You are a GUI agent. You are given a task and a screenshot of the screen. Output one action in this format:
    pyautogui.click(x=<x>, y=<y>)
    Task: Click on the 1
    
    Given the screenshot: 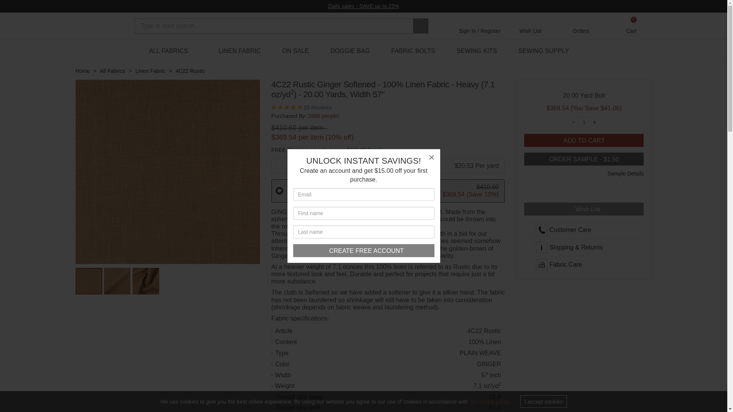 What is the action you would take?
    pyautogui.click(x=364, y=250)
    